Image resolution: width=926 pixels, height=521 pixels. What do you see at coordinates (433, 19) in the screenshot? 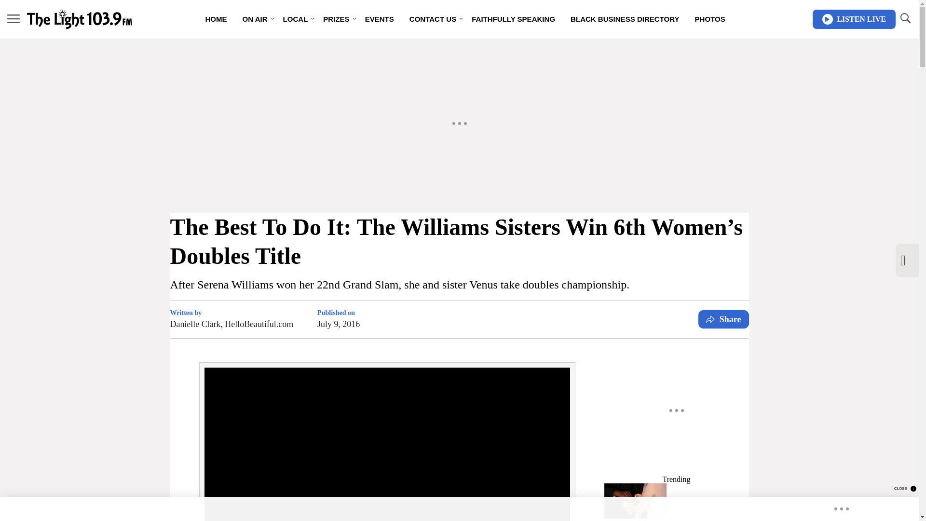
I see `CONTACT US` at bounding box center [433, 19].